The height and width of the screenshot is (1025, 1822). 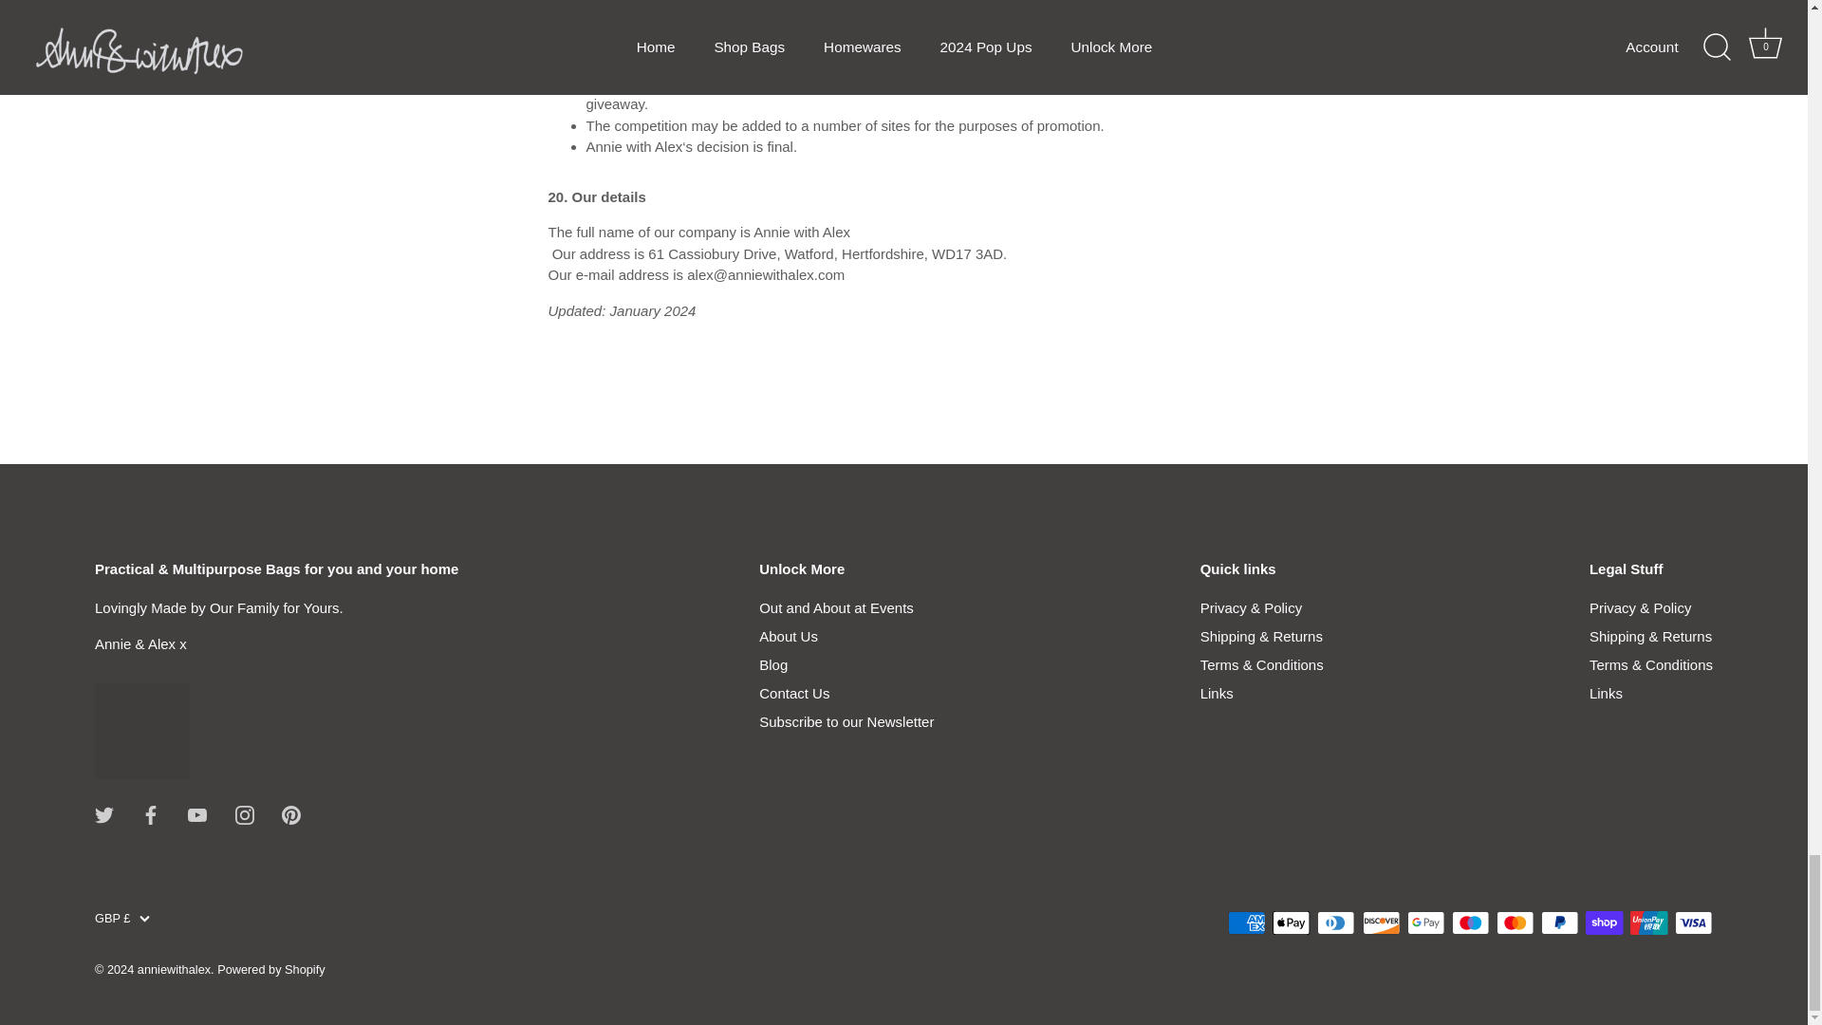 I want to click on American Express, so click(x=1247, y=922).